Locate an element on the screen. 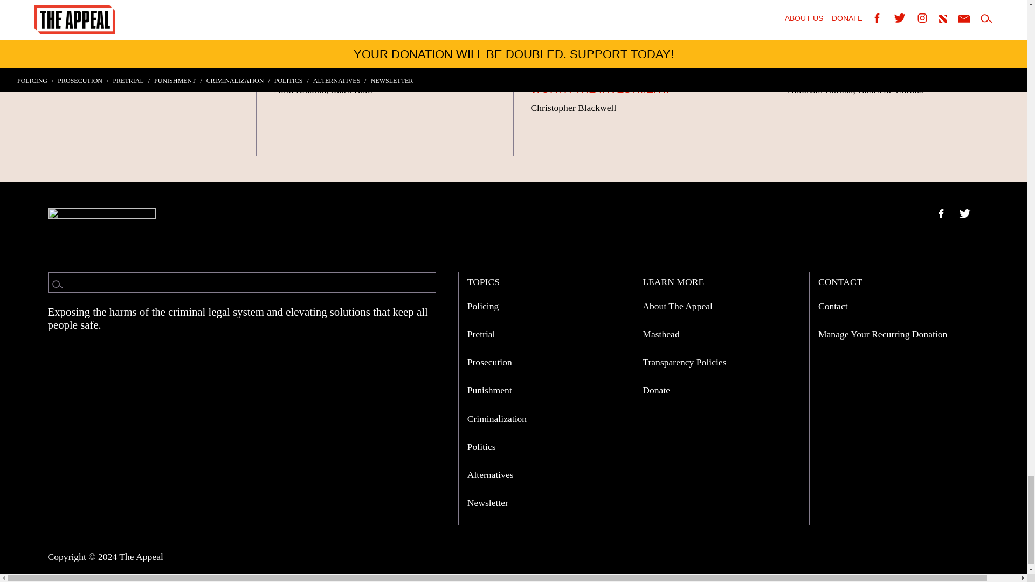 Image resolution: width=1035 pixels, height=582 pixels. Prosecution is located at coordinates (489, 362).